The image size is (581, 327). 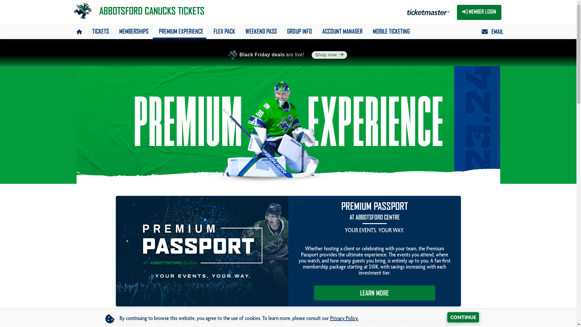 What do you see at coordinates (375, 293) in the screenshot?
I see `LEARN MORE` at bounding box center [375, 293].